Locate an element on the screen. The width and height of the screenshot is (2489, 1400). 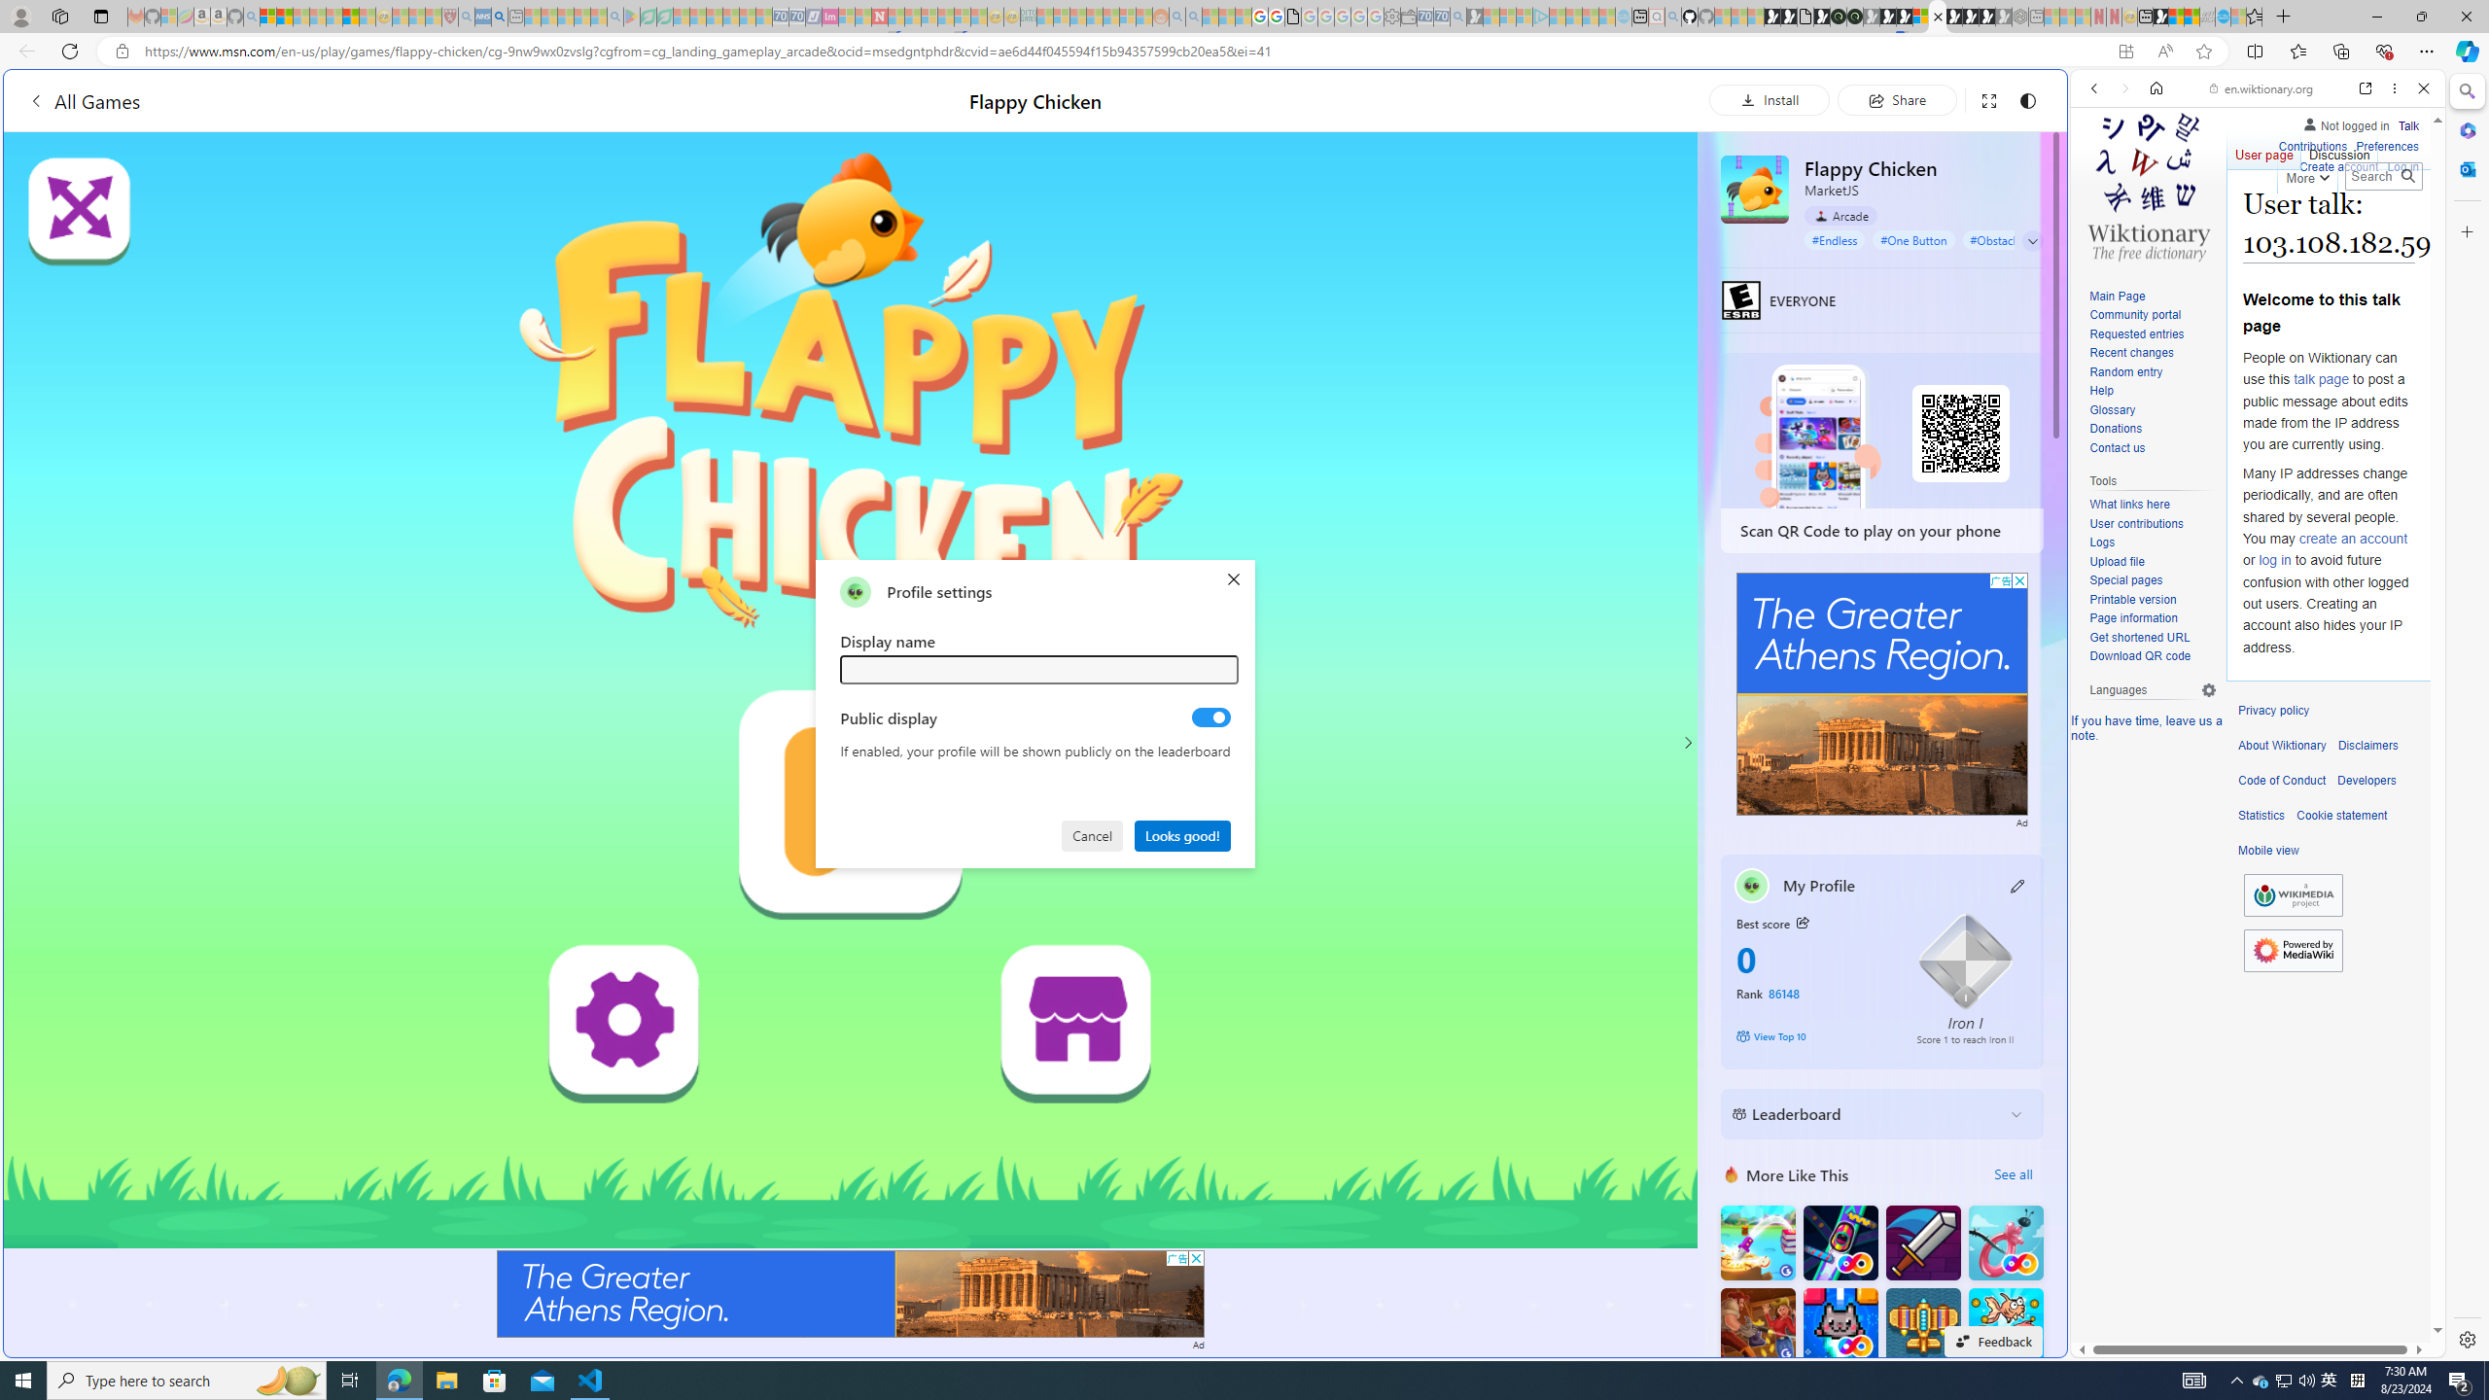
What links here is located at coordinates (2129, 506).